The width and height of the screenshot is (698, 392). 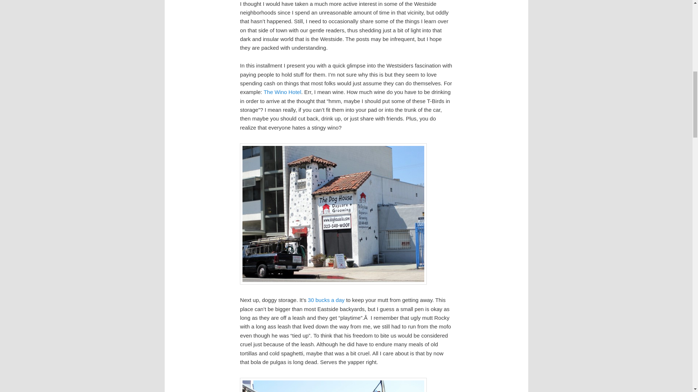 What do you see at coordinates (333, 385) in the screenshot?
I see `storage3` at bounding box center [333, 385].